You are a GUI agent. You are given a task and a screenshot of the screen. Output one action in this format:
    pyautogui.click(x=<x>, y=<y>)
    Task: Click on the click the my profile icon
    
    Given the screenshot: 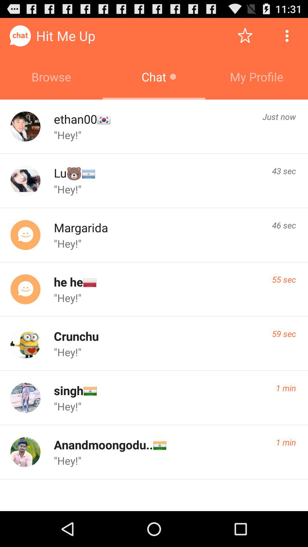 What is the action you would take?
    pyautogui.click(x=257, y=77)
    